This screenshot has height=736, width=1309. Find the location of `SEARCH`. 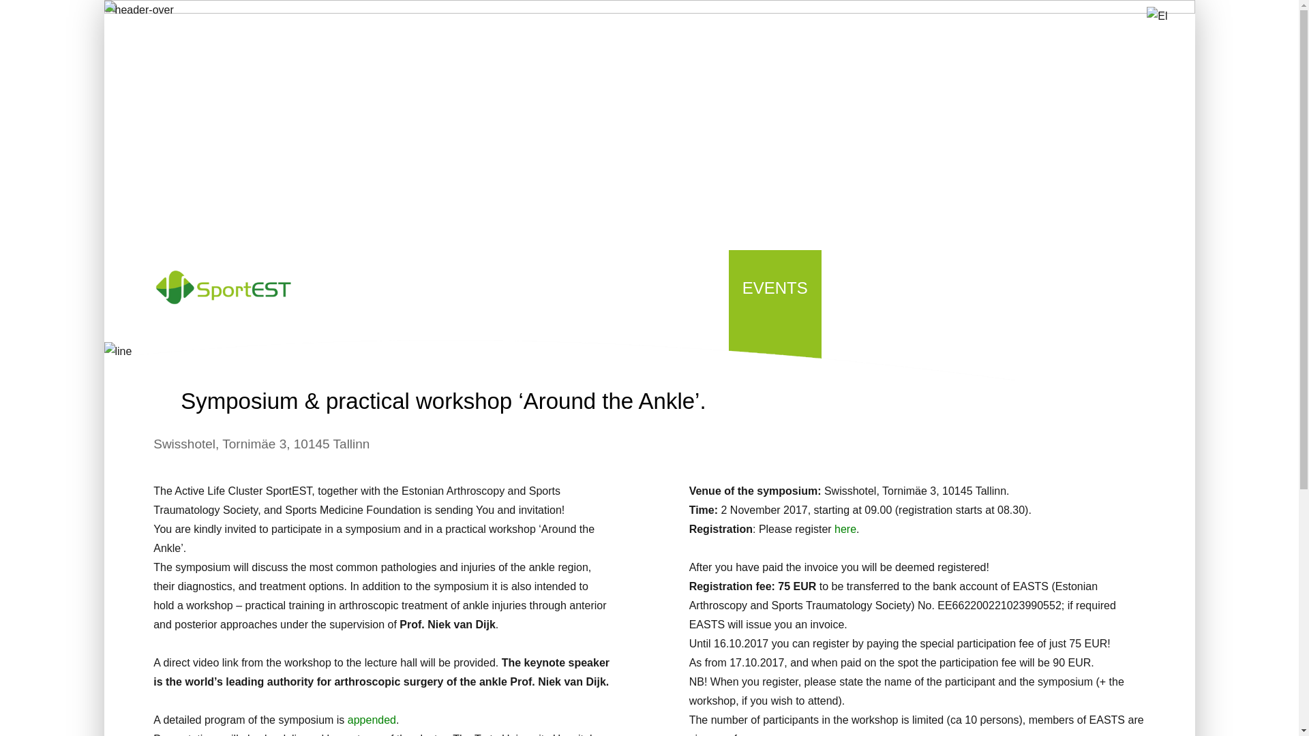

SEARCH is located at coordinates (1145, 286).